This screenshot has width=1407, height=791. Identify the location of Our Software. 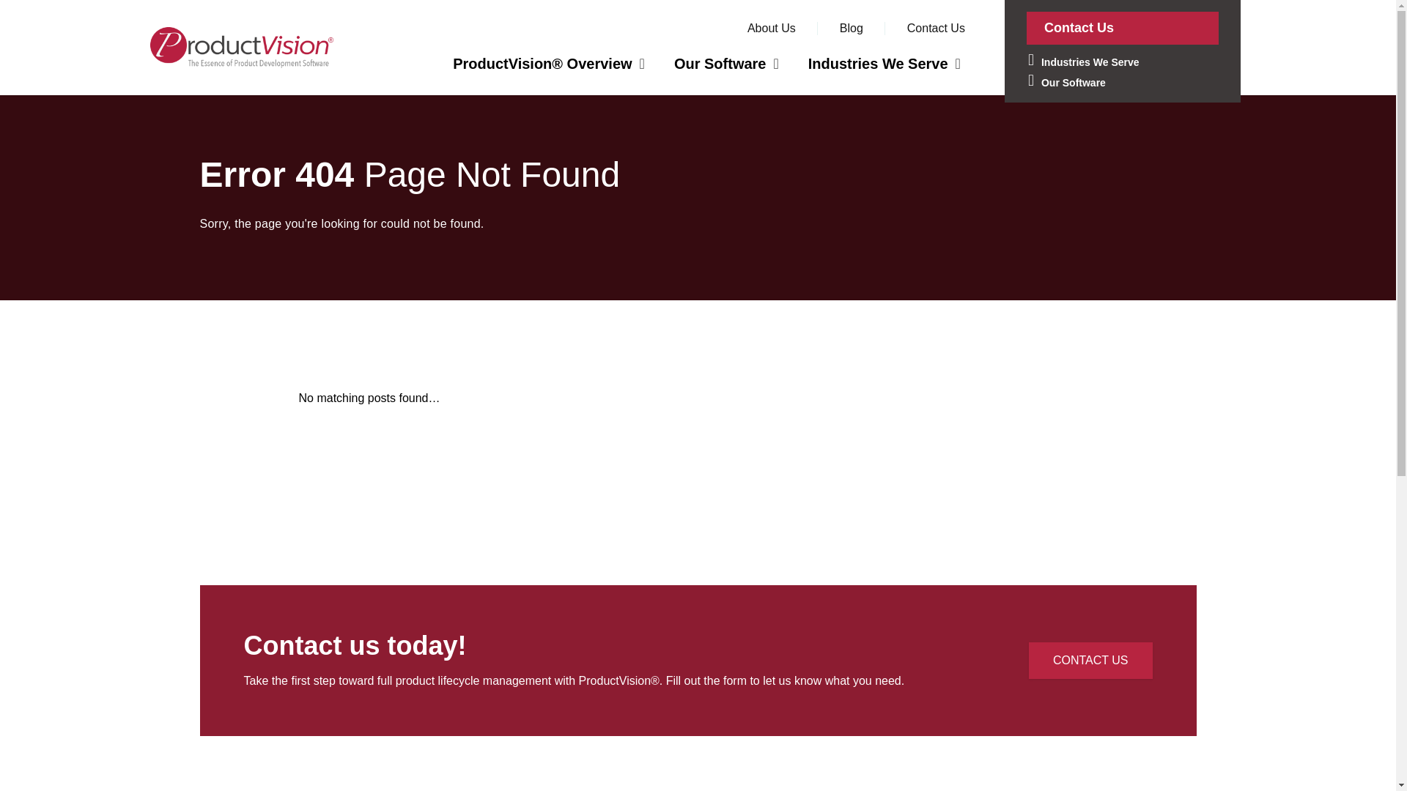
(726, 63).